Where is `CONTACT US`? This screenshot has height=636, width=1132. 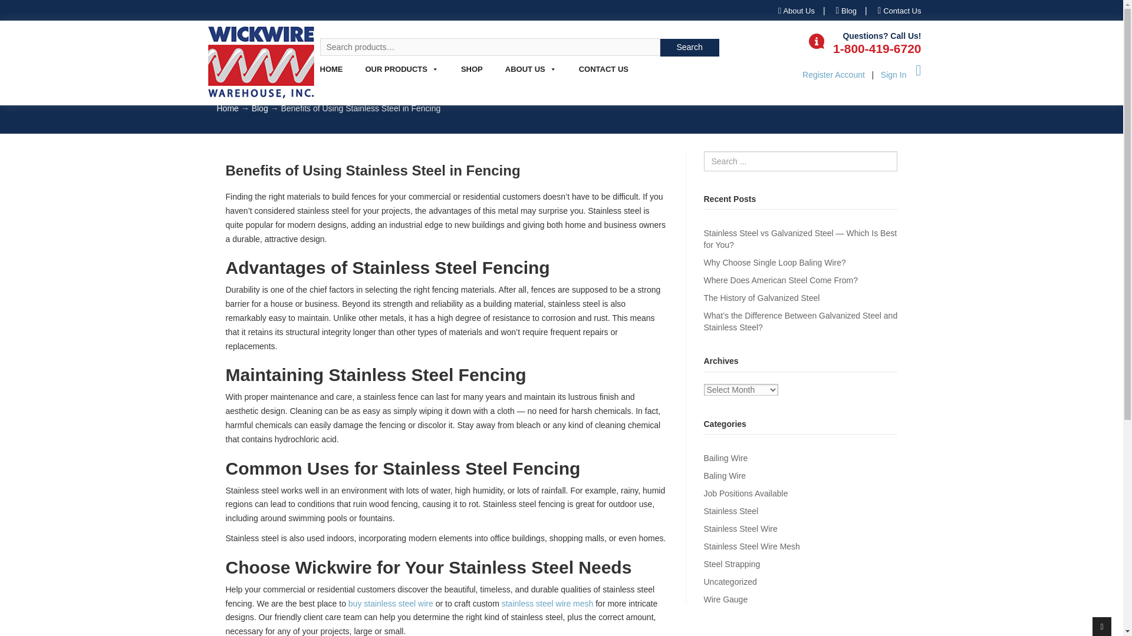
CONTACT US is located at coordinates (598, 74).